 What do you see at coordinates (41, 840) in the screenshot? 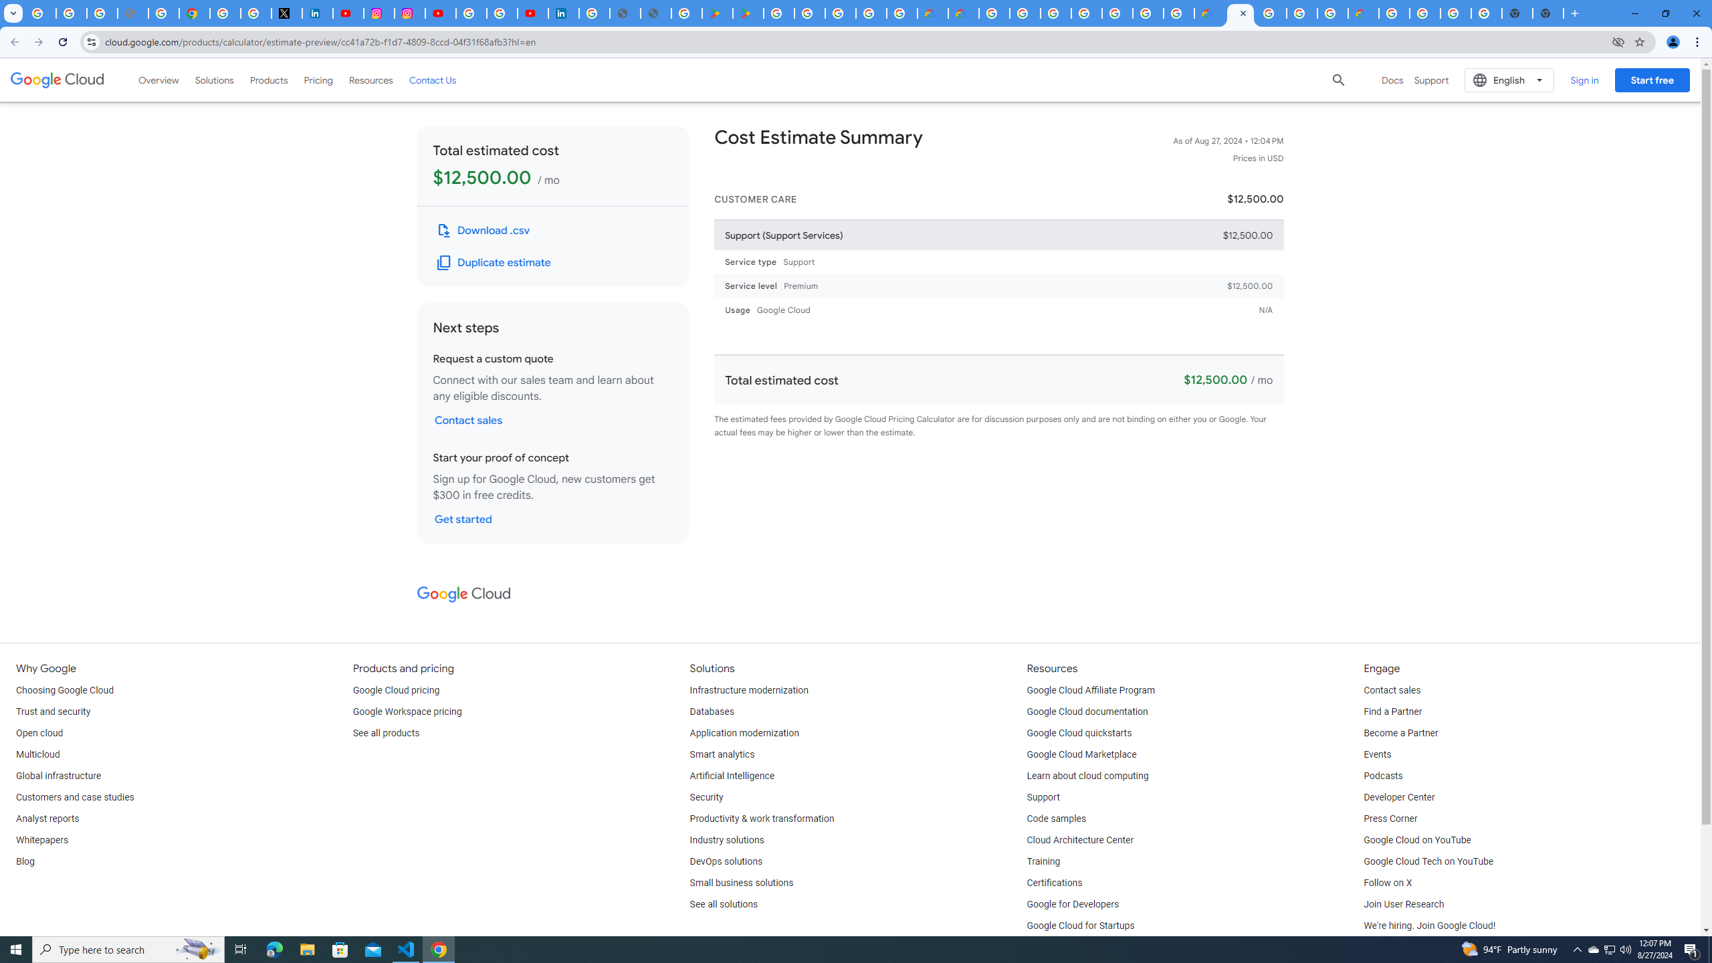
I see `Whitepapers` at bounding box center [41, 840].